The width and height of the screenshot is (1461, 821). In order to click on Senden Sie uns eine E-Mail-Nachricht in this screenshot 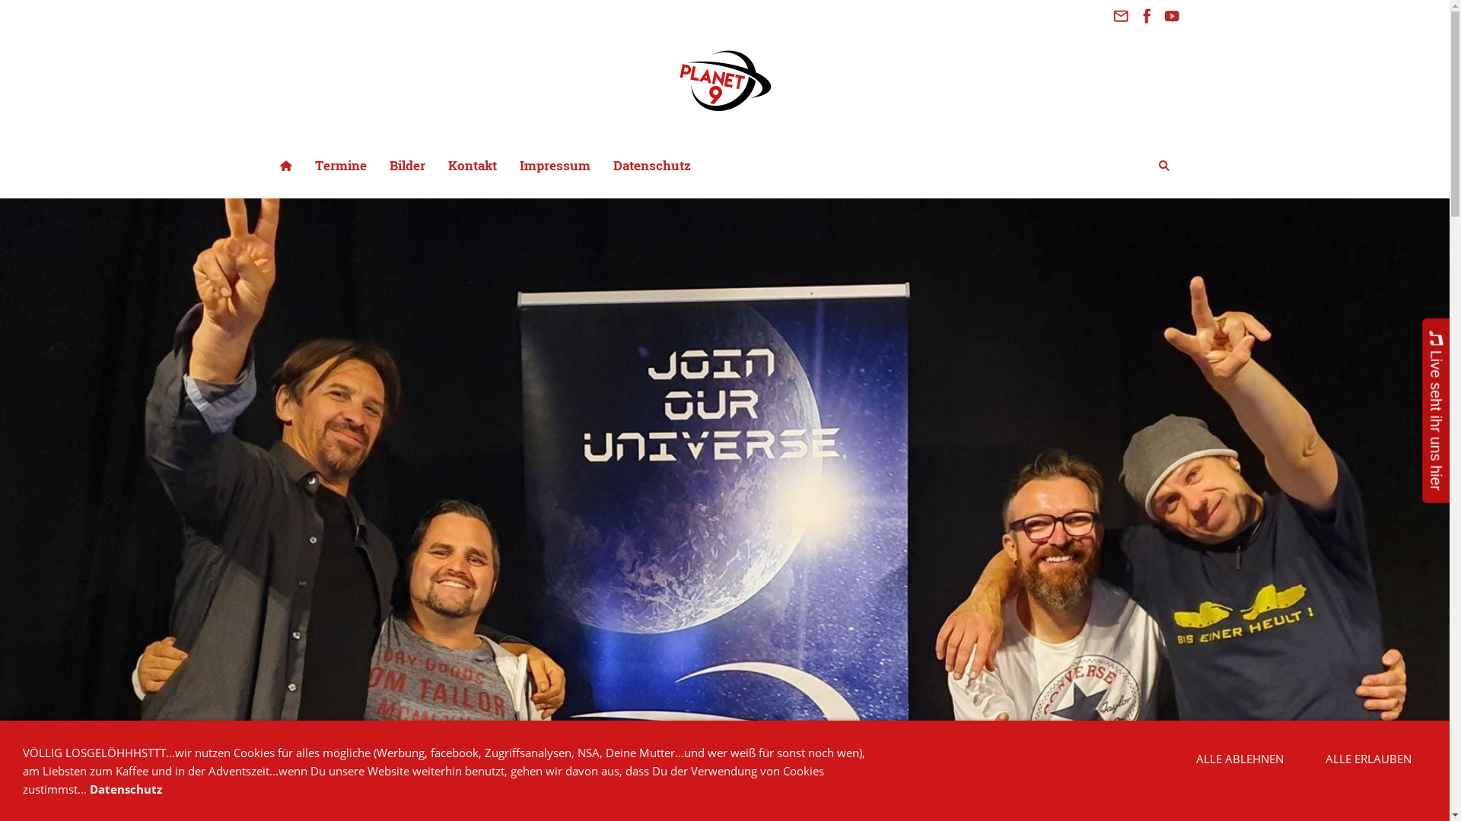, I will do `click(1121, 17)`.